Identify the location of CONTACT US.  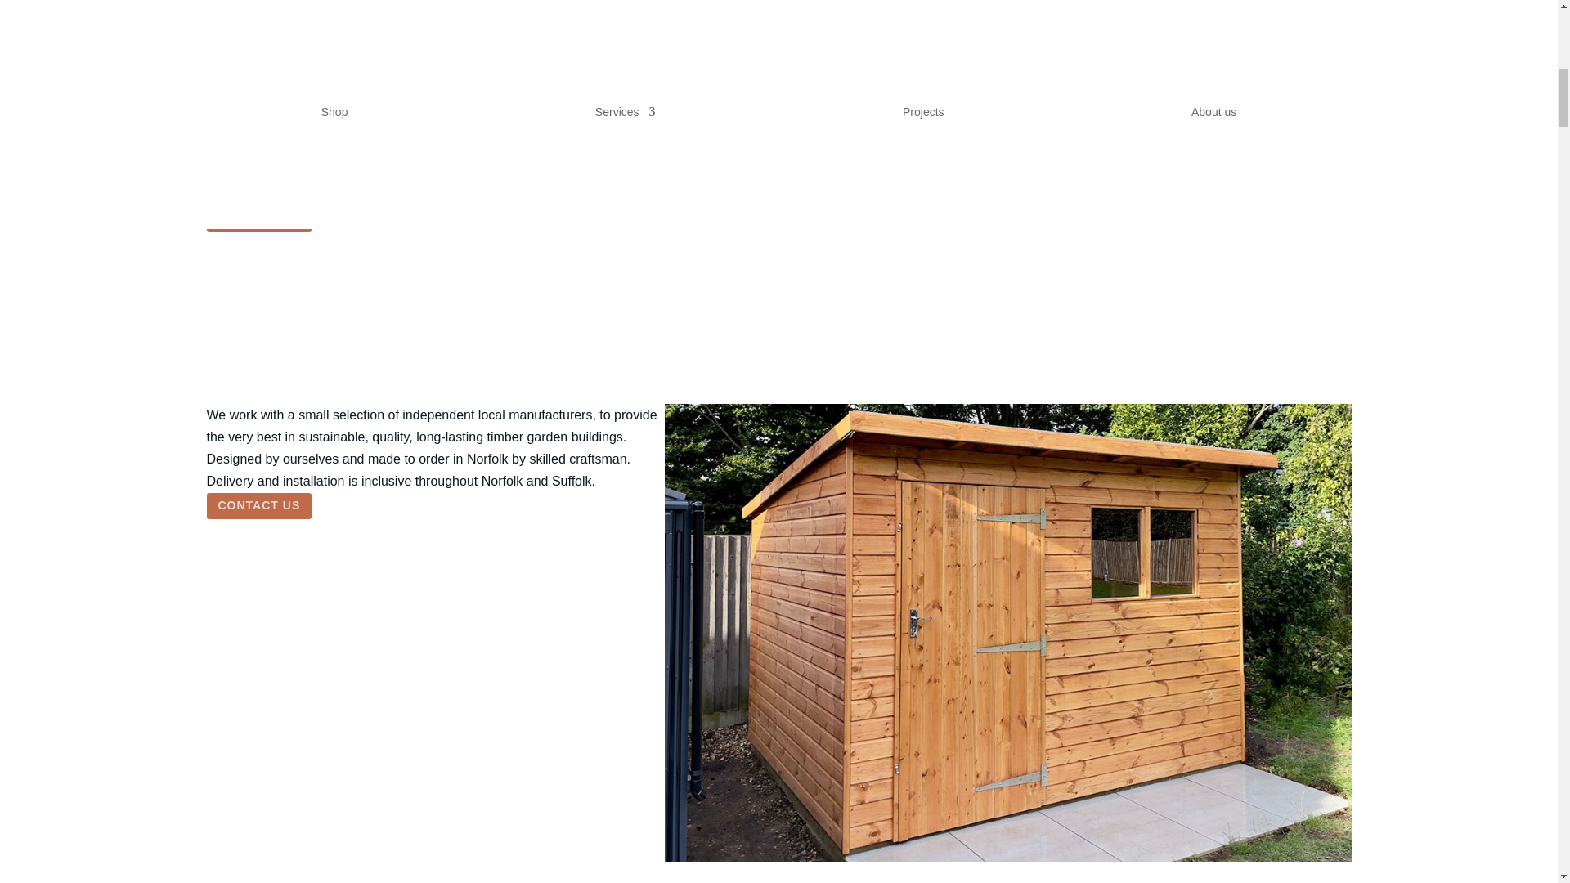
(258, 505).